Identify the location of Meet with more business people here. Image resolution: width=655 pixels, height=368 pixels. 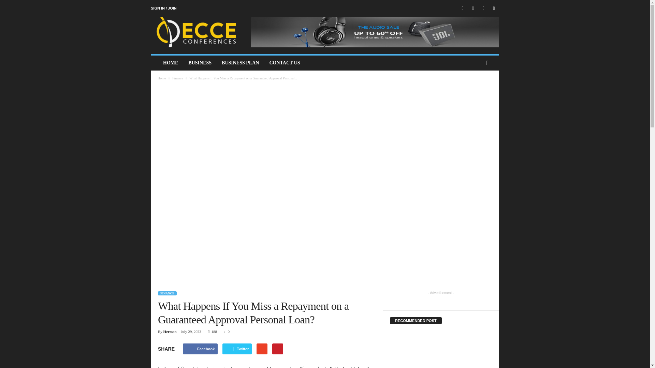
(197, 32).